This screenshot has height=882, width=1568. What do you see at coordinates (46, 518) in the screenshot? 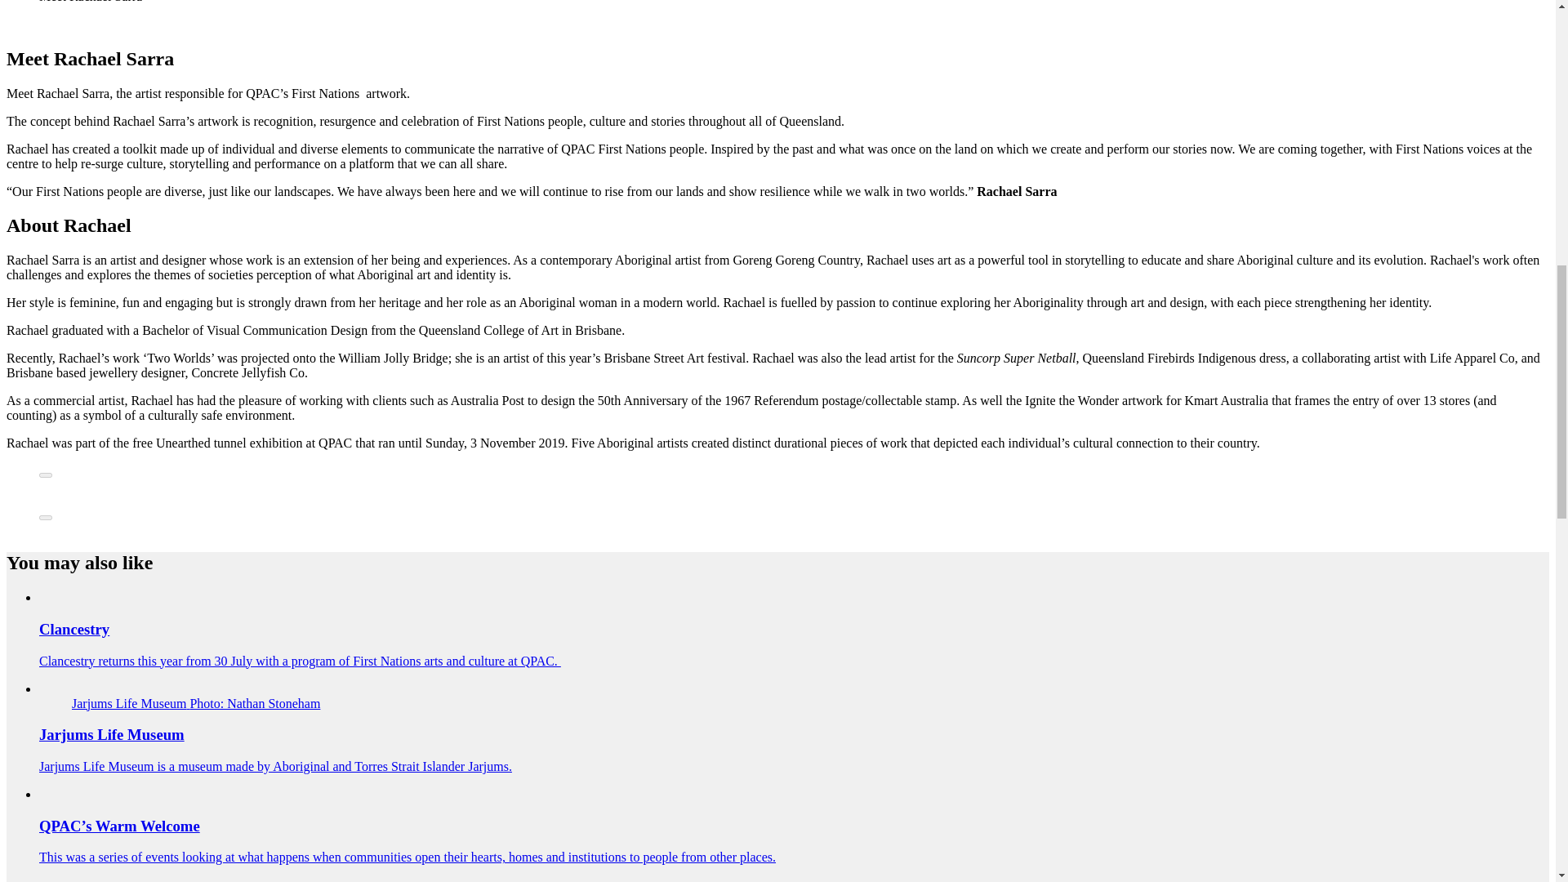
I see `View full screen` at bounding box center [46, 518].